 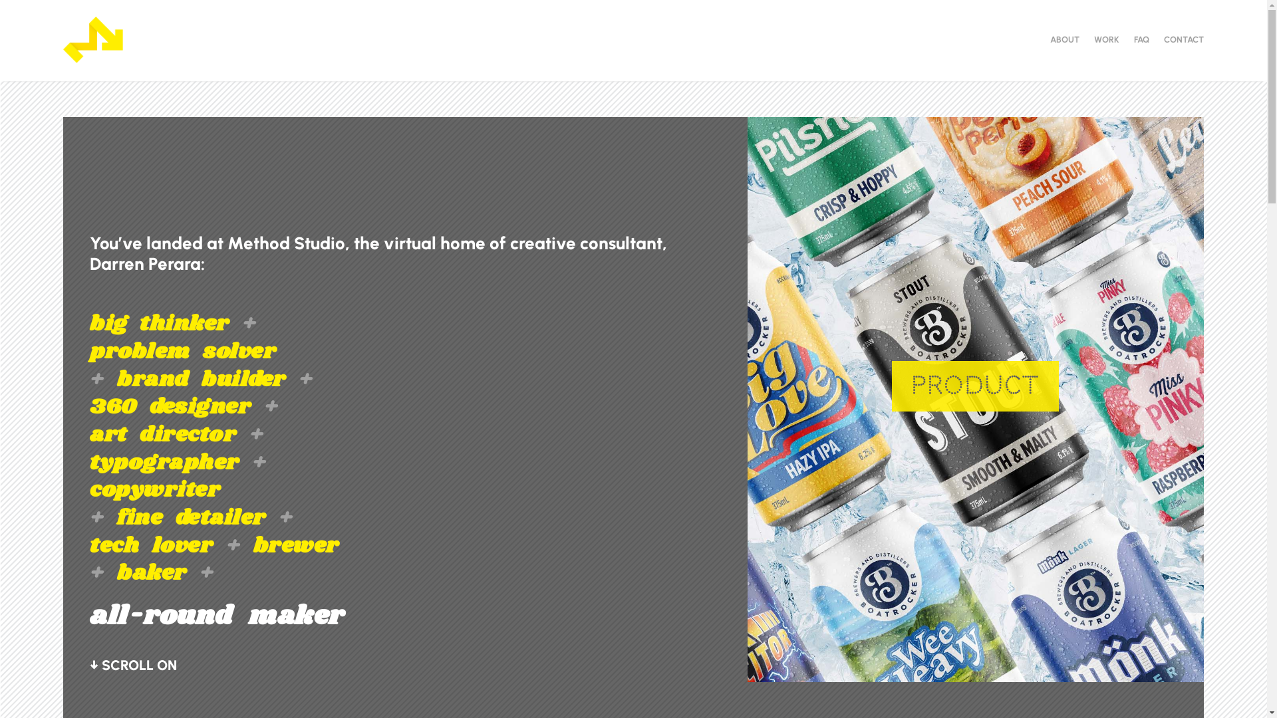 I want to click on WORK, so click(x=1107, y=40).